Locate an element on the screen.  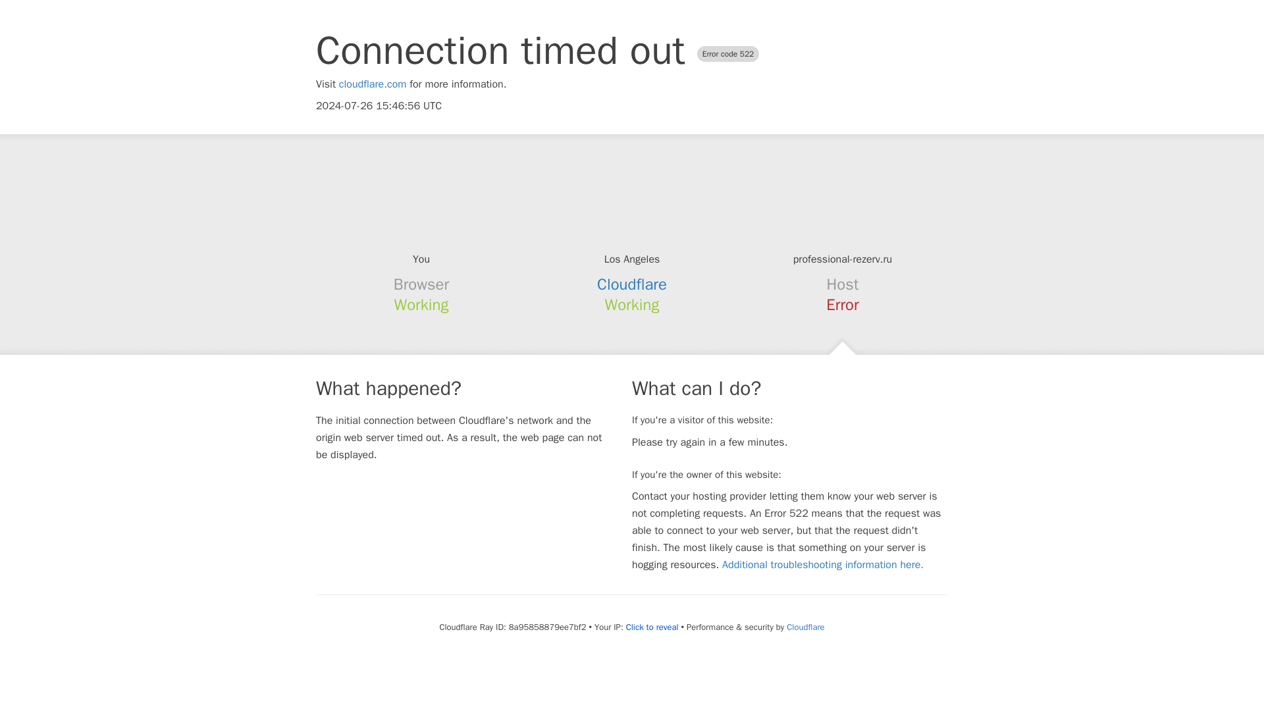
Cloudflare is located at coordinates (632, 284).